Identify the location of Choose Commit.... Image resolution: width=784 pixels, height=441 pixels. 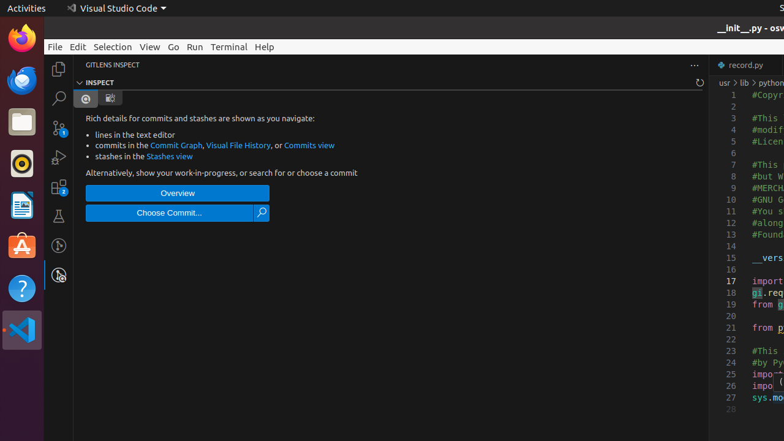
(169, 213).